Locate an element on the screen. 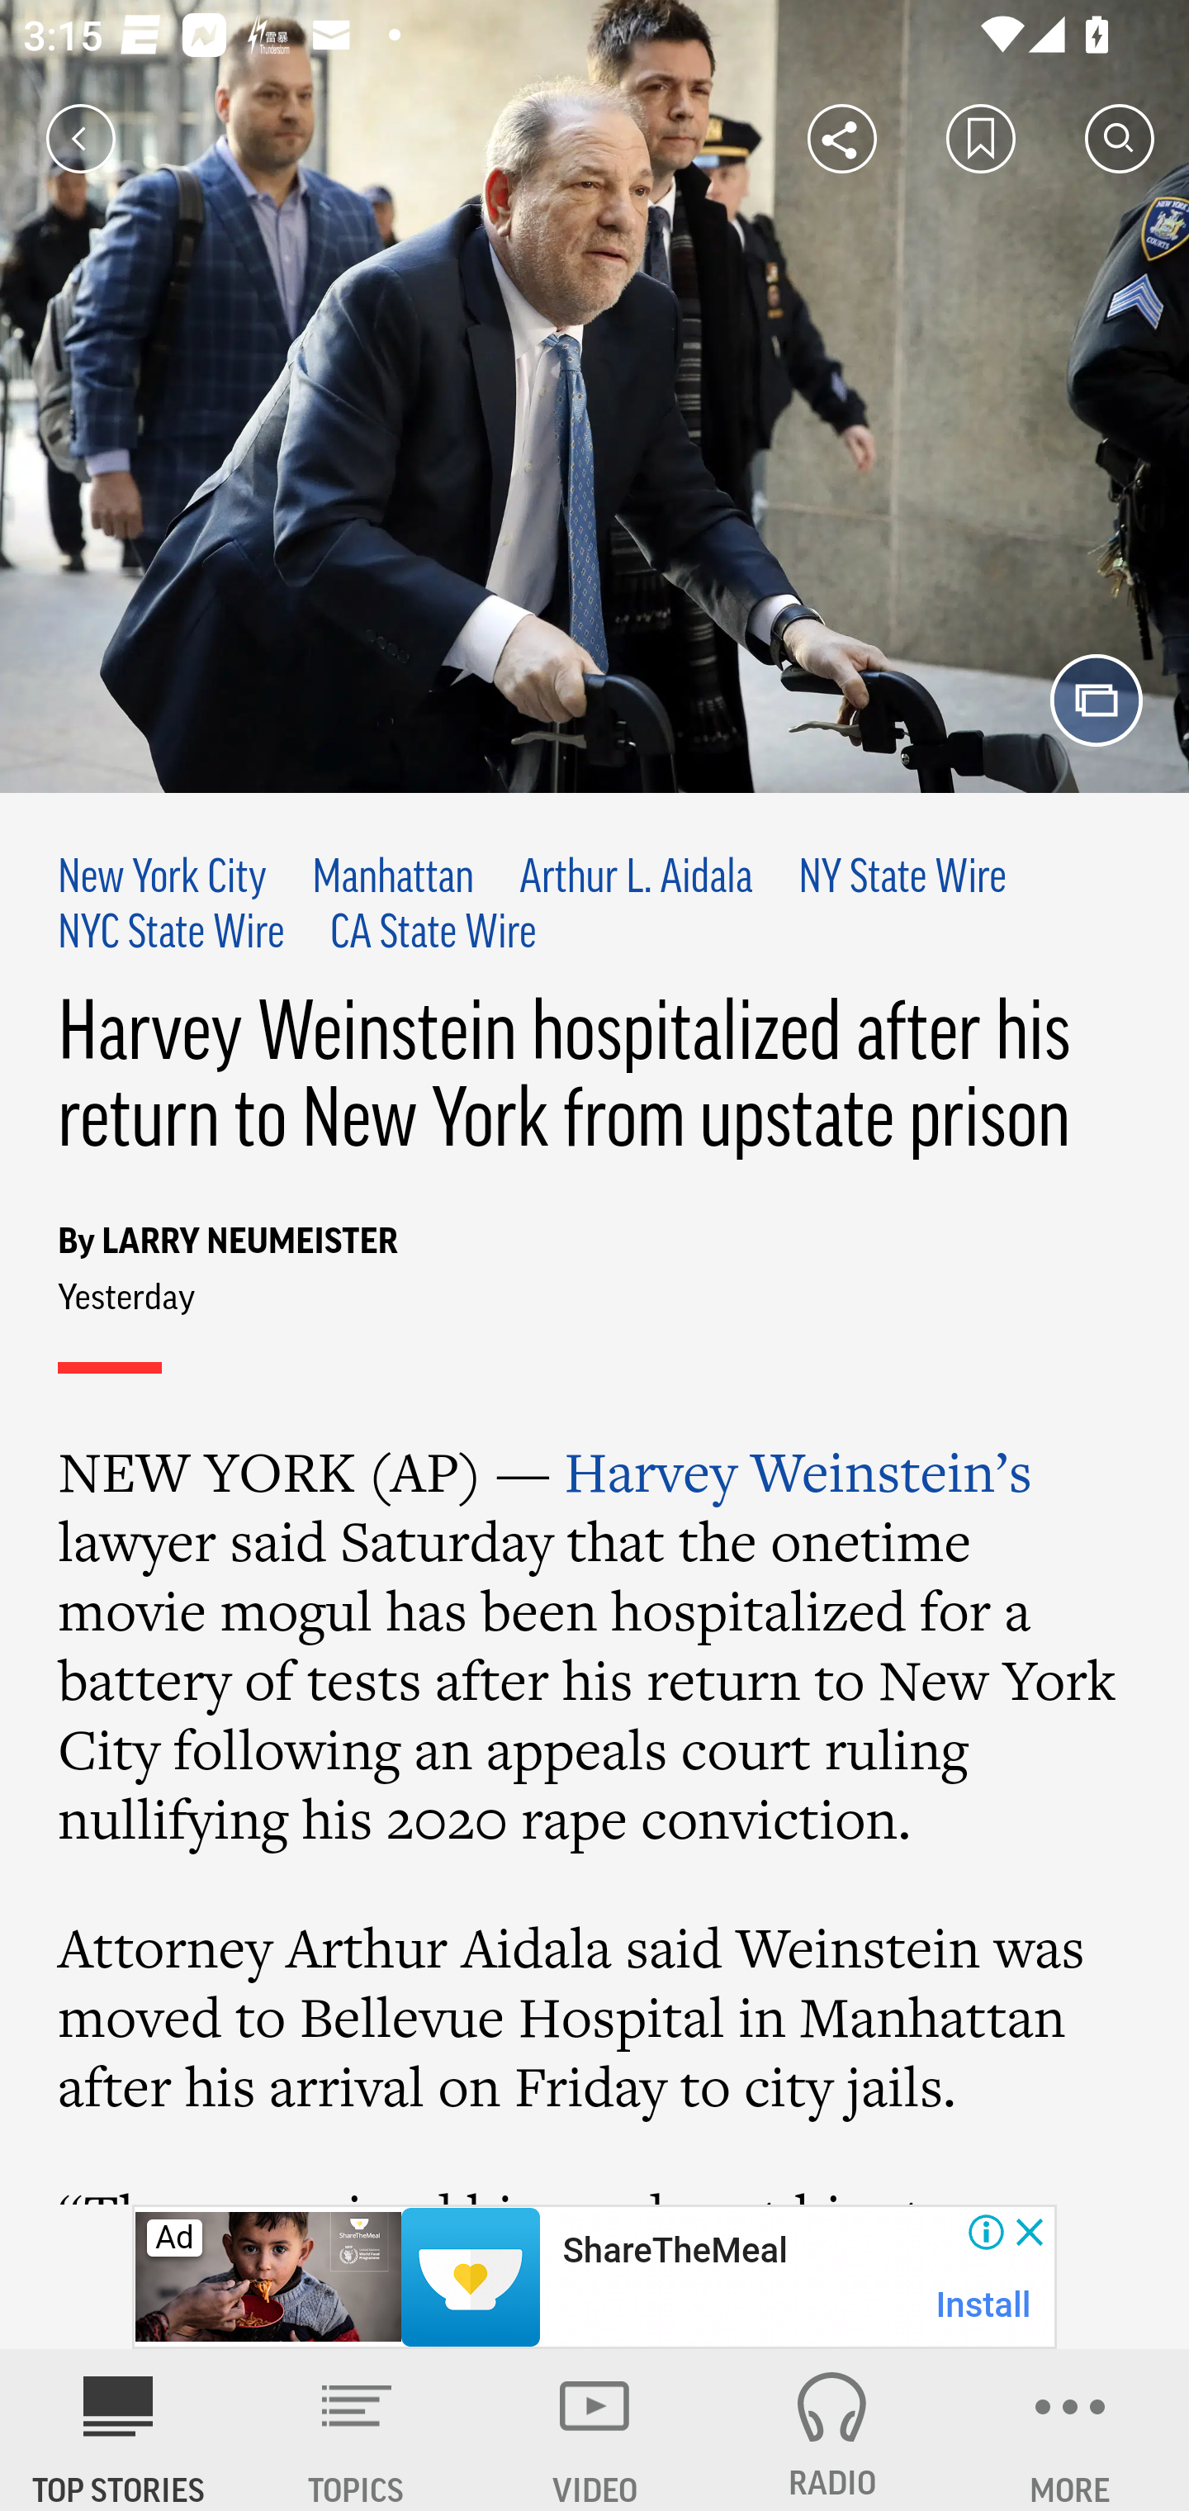 The width and height of the screenshot is (1189, 2511). Manhattan is located at coordinates (393, 880).